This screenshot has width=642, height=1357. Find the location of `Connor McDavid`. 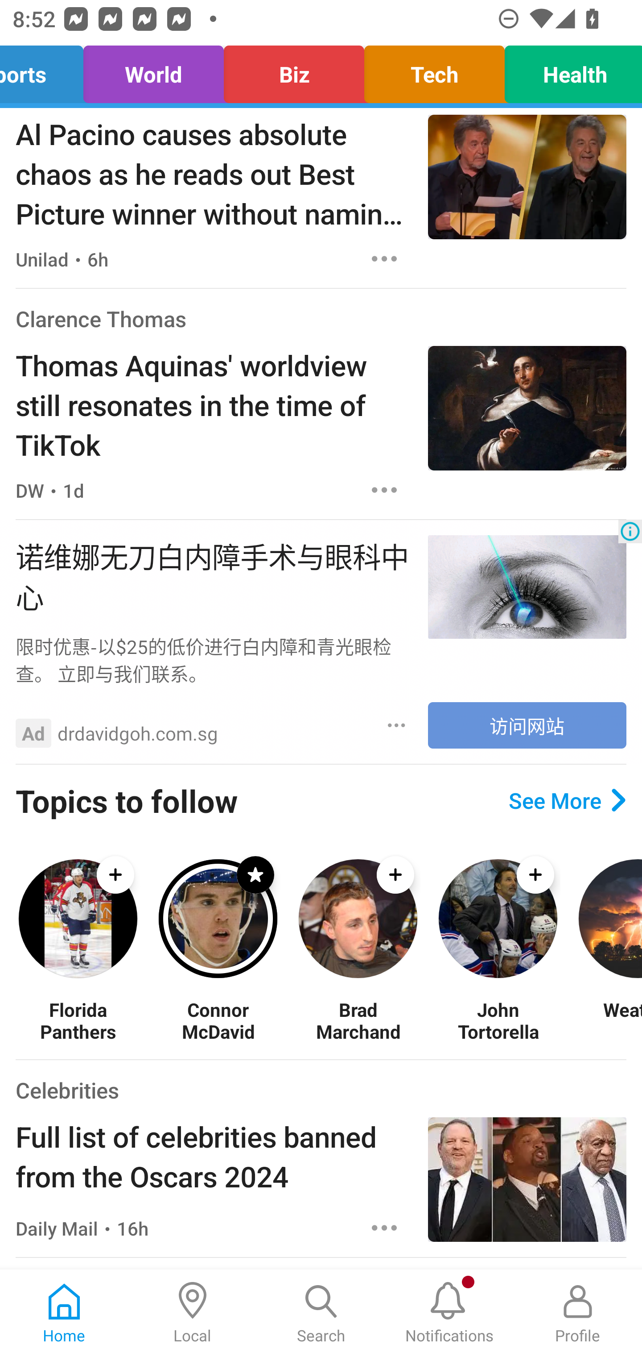

Connor McDavid is located at coordinates (218, 1020).